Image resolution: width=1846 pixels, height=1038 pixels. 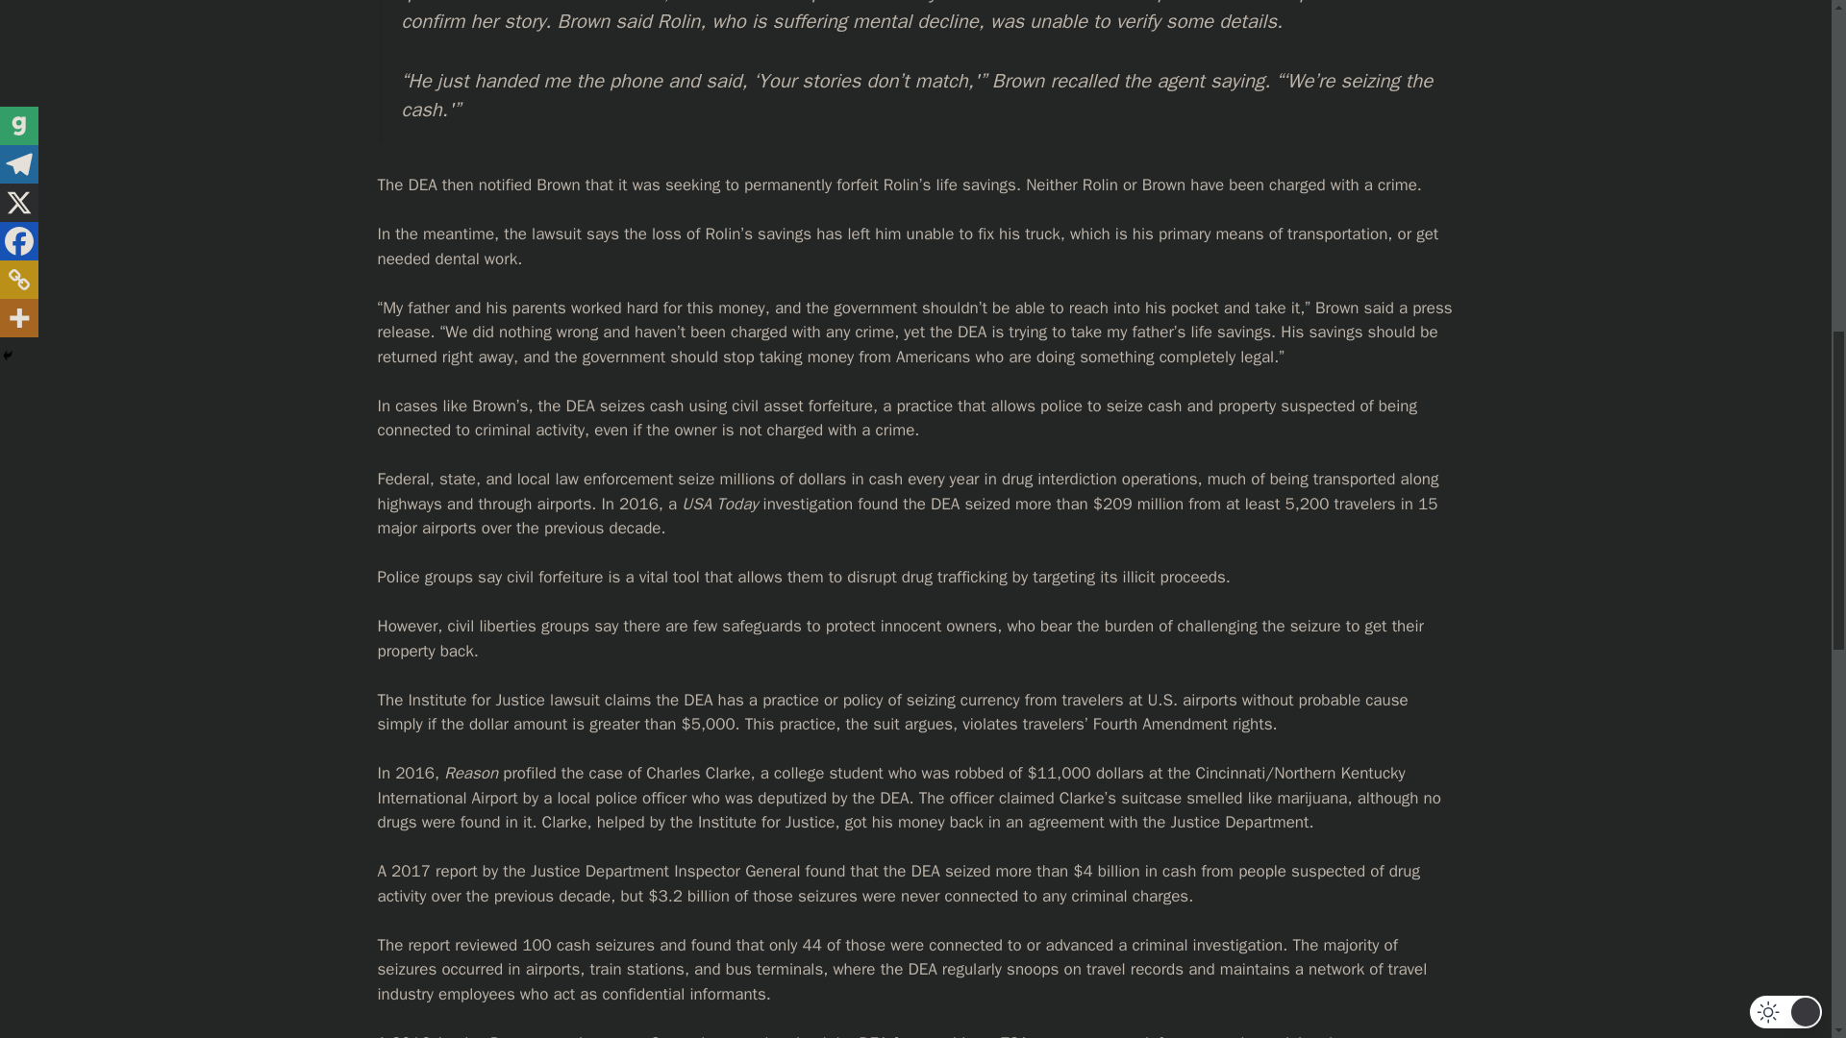 What do you see at coordinates (529, 773) in the screenshot?
I see `profiled` at bounding box center [529, 773].